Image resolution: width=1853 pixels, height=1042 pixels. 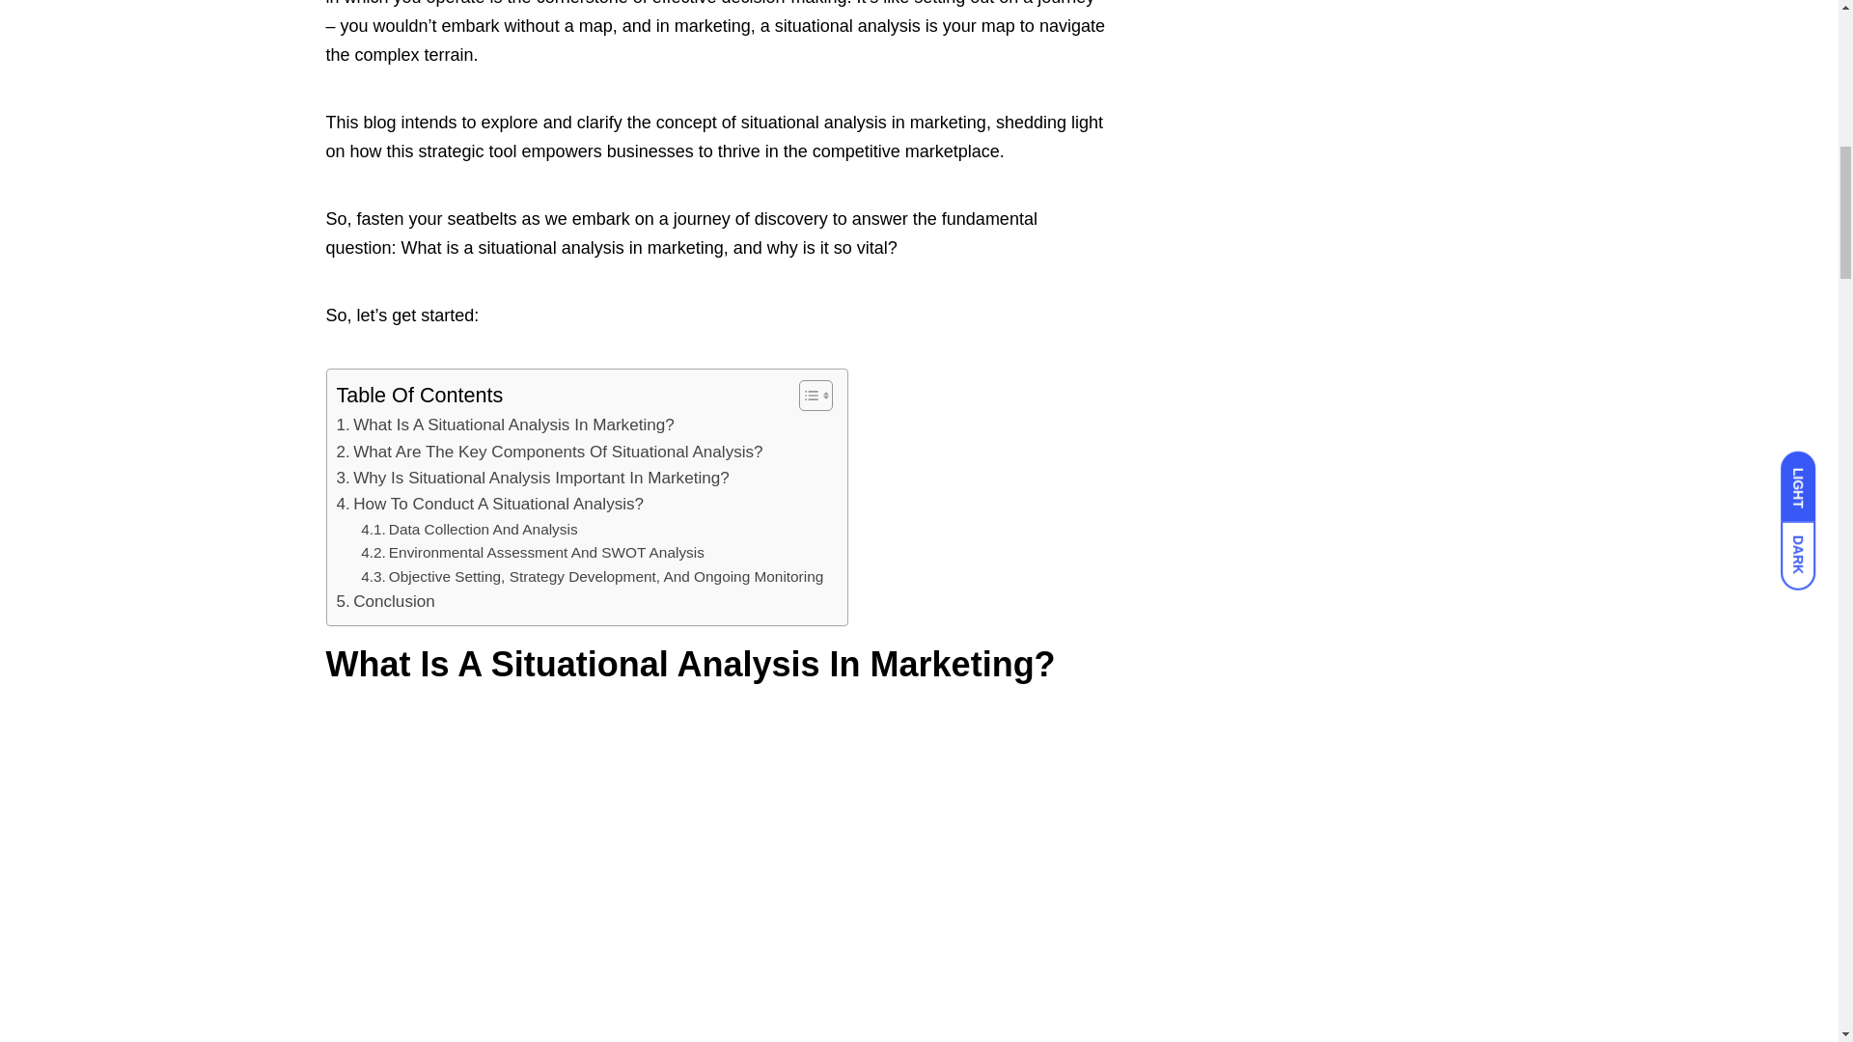 What do you see at coordinates (533, 553) in the screenshot?
I see `Environmental Assessment And SWOT Analysis` at bounding box center [533, 553].